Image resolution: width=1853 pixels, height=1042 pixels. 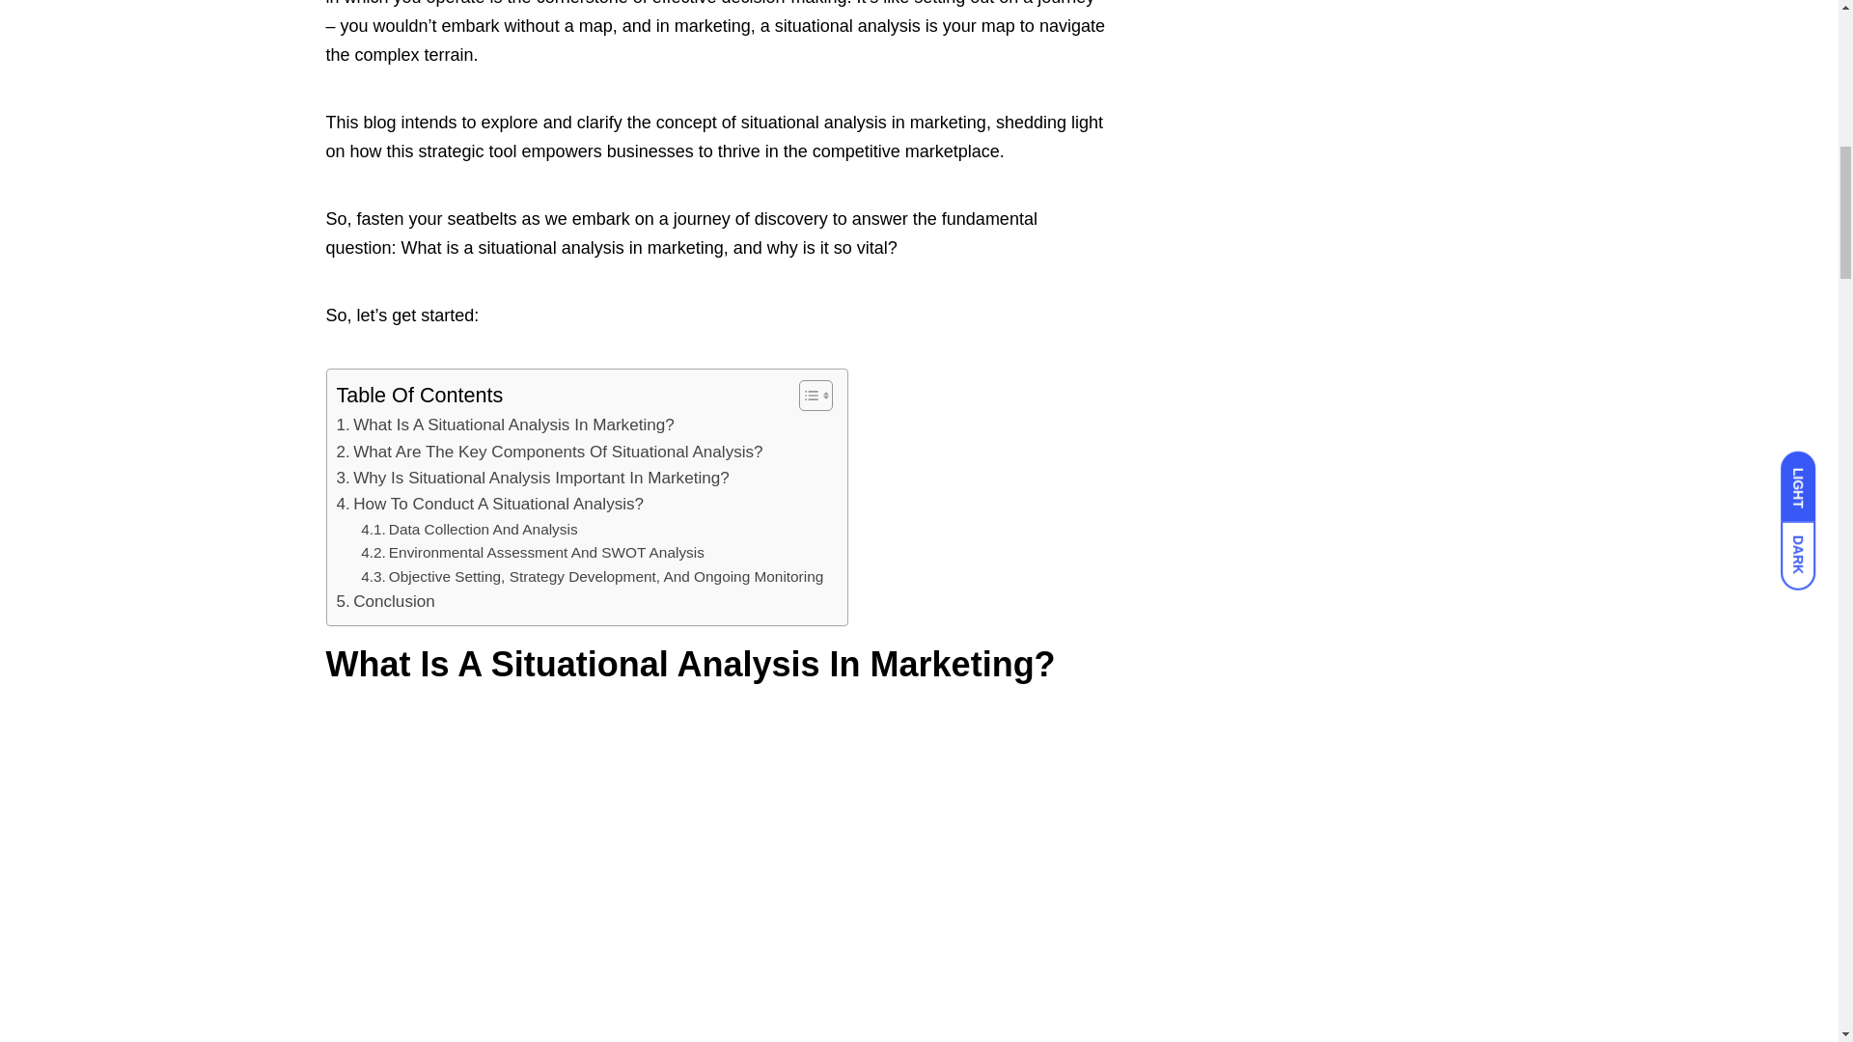 What do you see at coordinates (533, 553) in the screenshot?
I see `Environmental Assessment And SWOT Analysis` at bounding box center [533, 553].